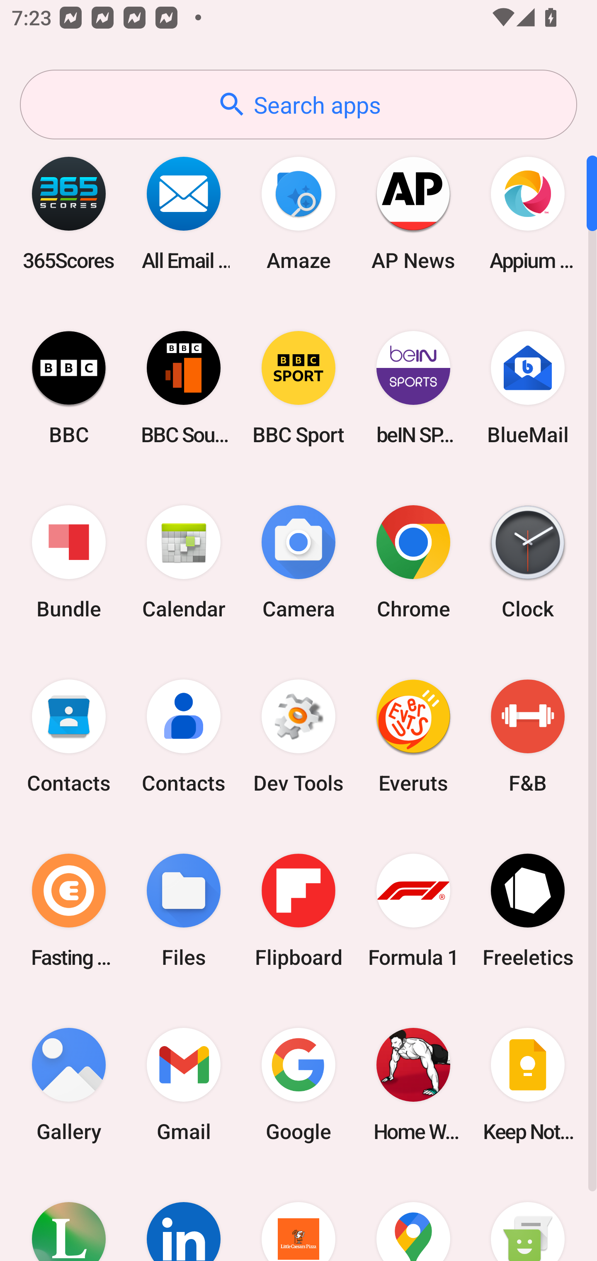 The height and width of the screenshot is (1261, 597). I want to click on BBC Sounds, so click(184, 387).